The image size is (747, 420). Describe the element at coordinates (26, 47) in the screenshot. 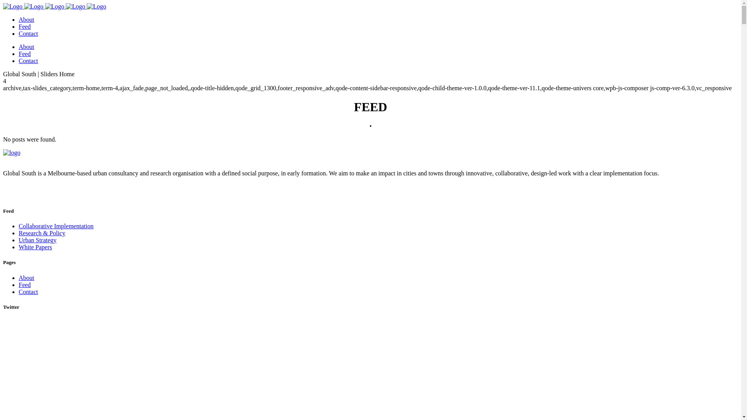

I see `About` at that location.